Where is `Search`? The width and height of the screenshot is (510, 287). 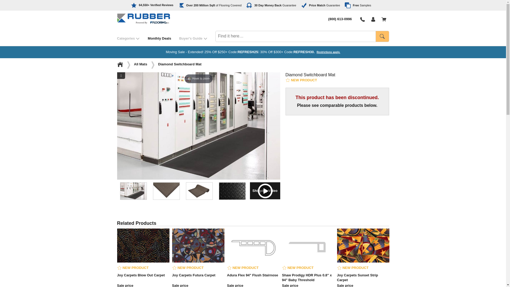
Search is located at coordinates (382, 36).